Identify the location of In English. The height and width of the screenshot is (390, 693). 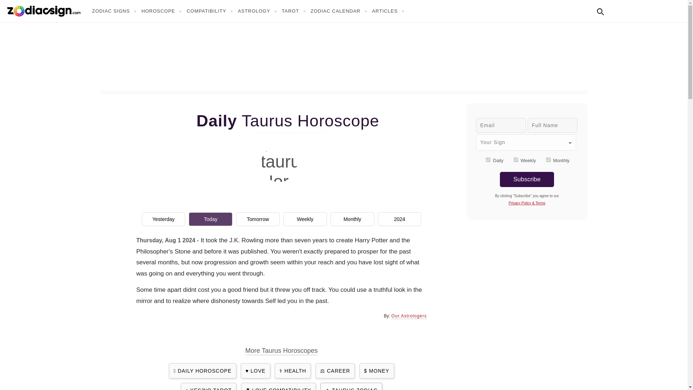
(616, 10).